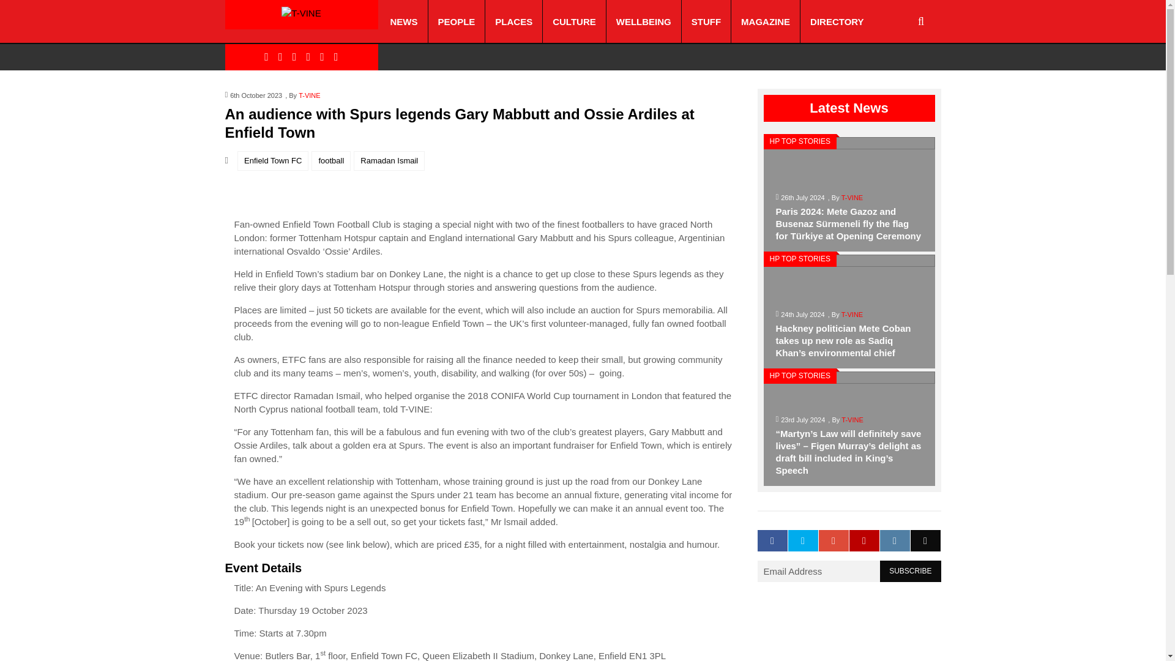 The image size is (1175, 661). I want to click on CULTURE, so click(574, 21).